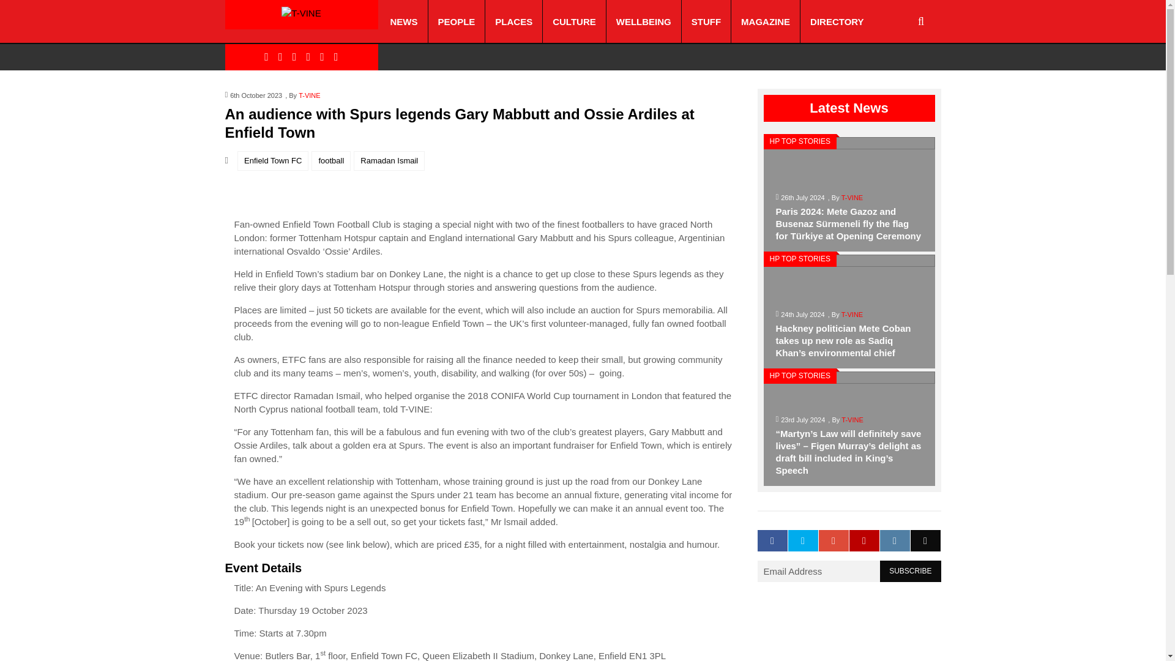 The image size is (1175, 661). I want to click on CULTURE, so click(574, 21).